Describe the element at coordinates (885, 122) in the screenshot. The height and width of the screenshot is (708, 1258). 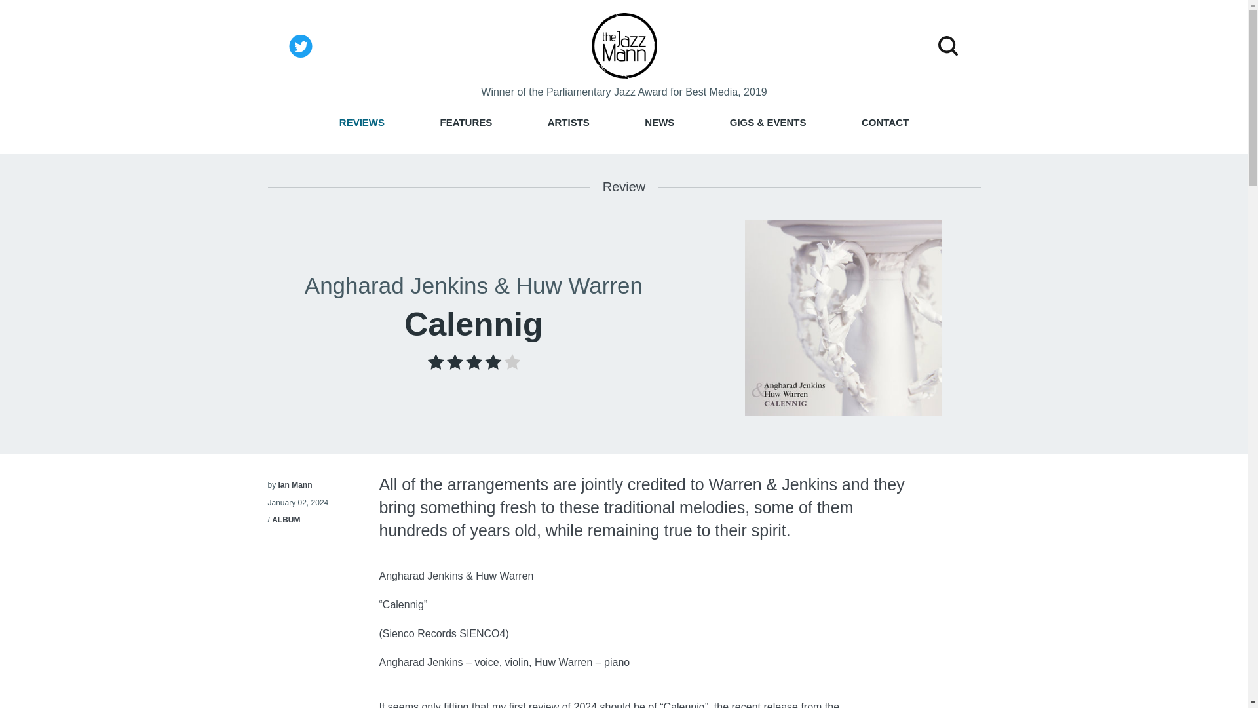
I see `CONTACT` at that location.